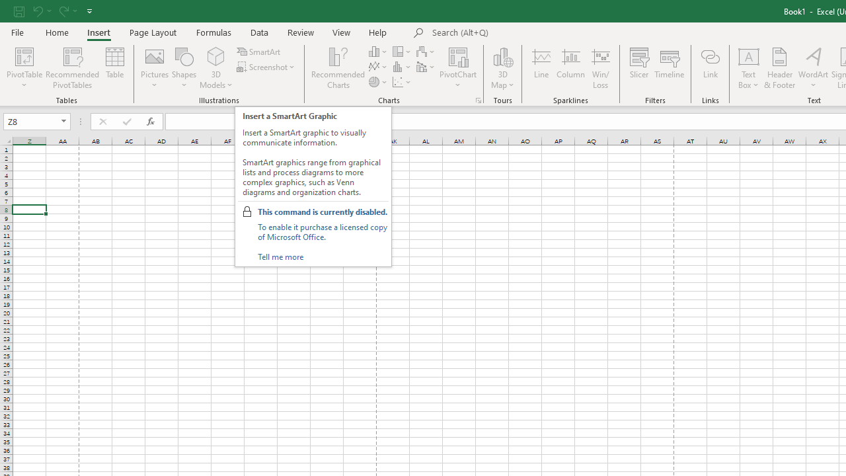 The width and height of the screenshot is (846, 476). I want to click on Open, so click(63, 122).